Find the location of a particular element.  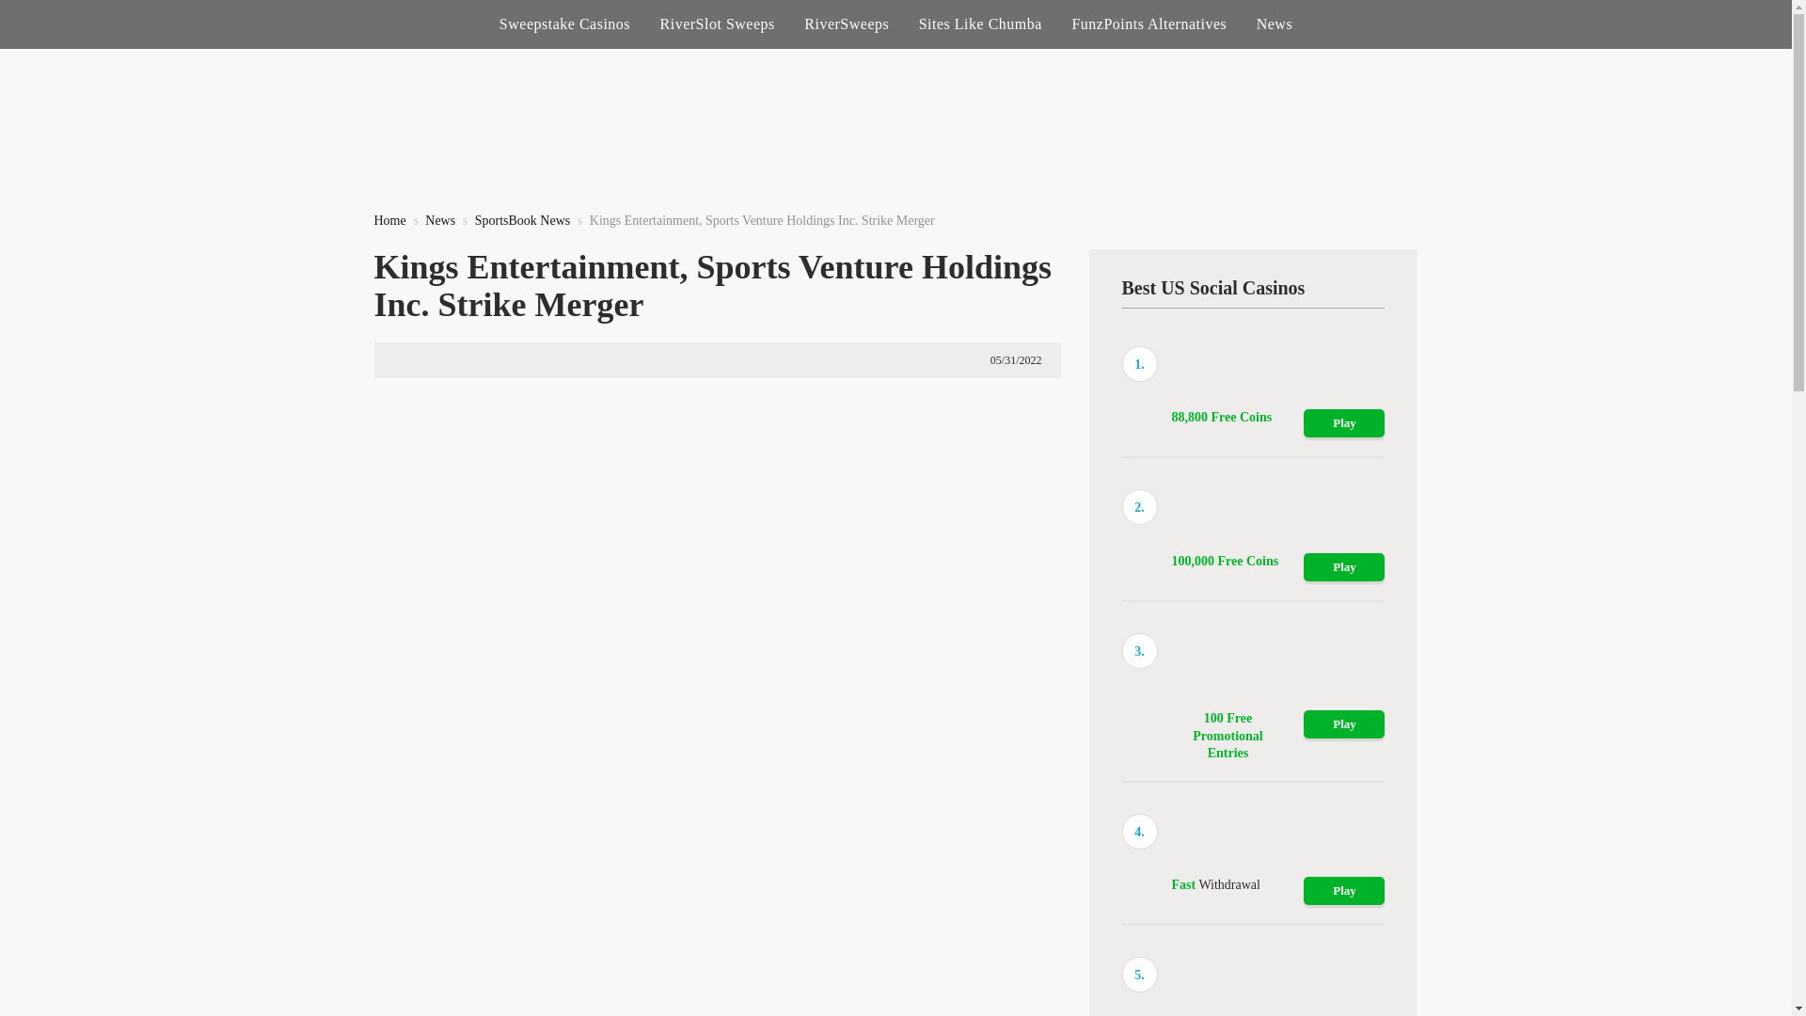

Home is located at coordinates (389, 220).